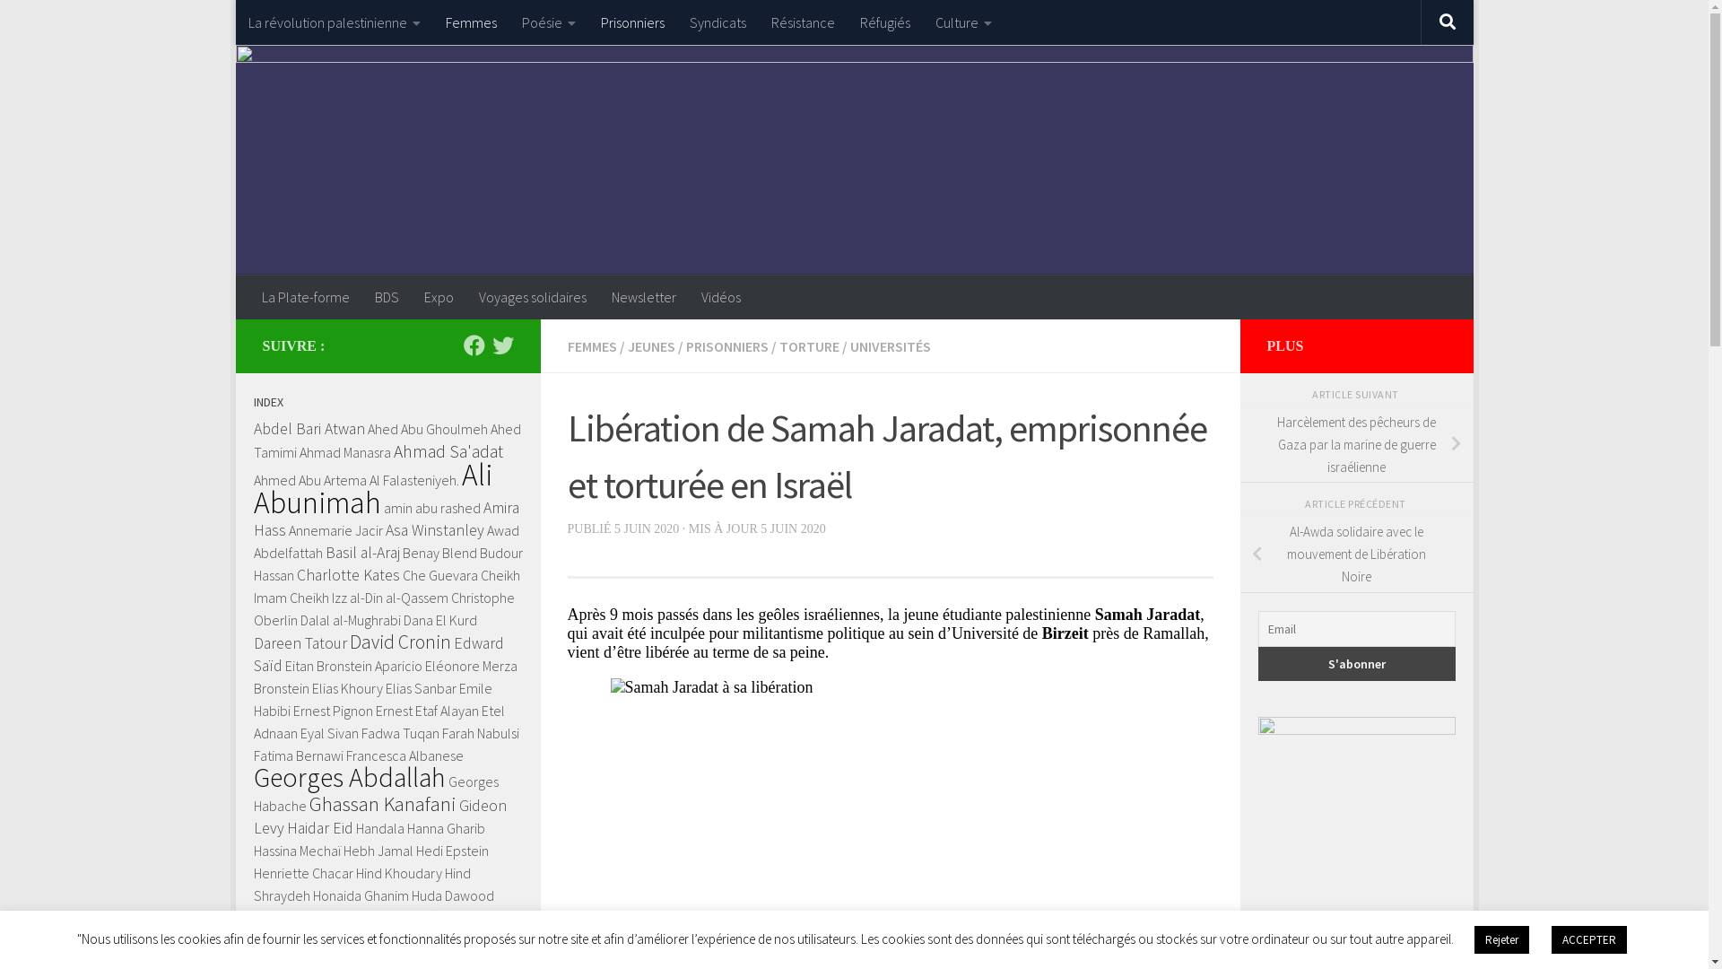  I want to click on Ahed Abu Ghoulmeh, so click(428, 429).